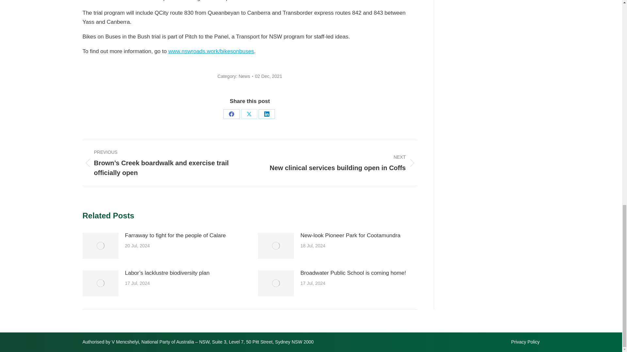 This screenshot has width=627, height=352. Describe the element at coordinates (268, 76) in the screenshot. I see `1:11 pm` at that location.